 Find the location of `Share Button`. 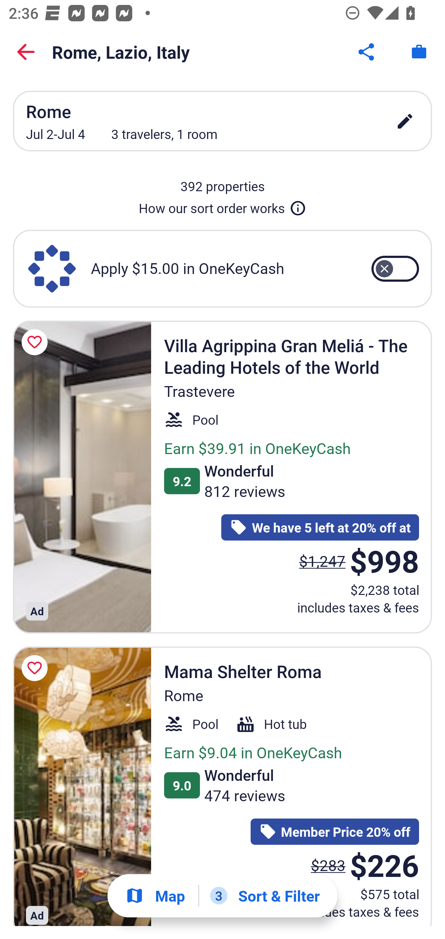

Share Button is located at coordinates (367, 52).